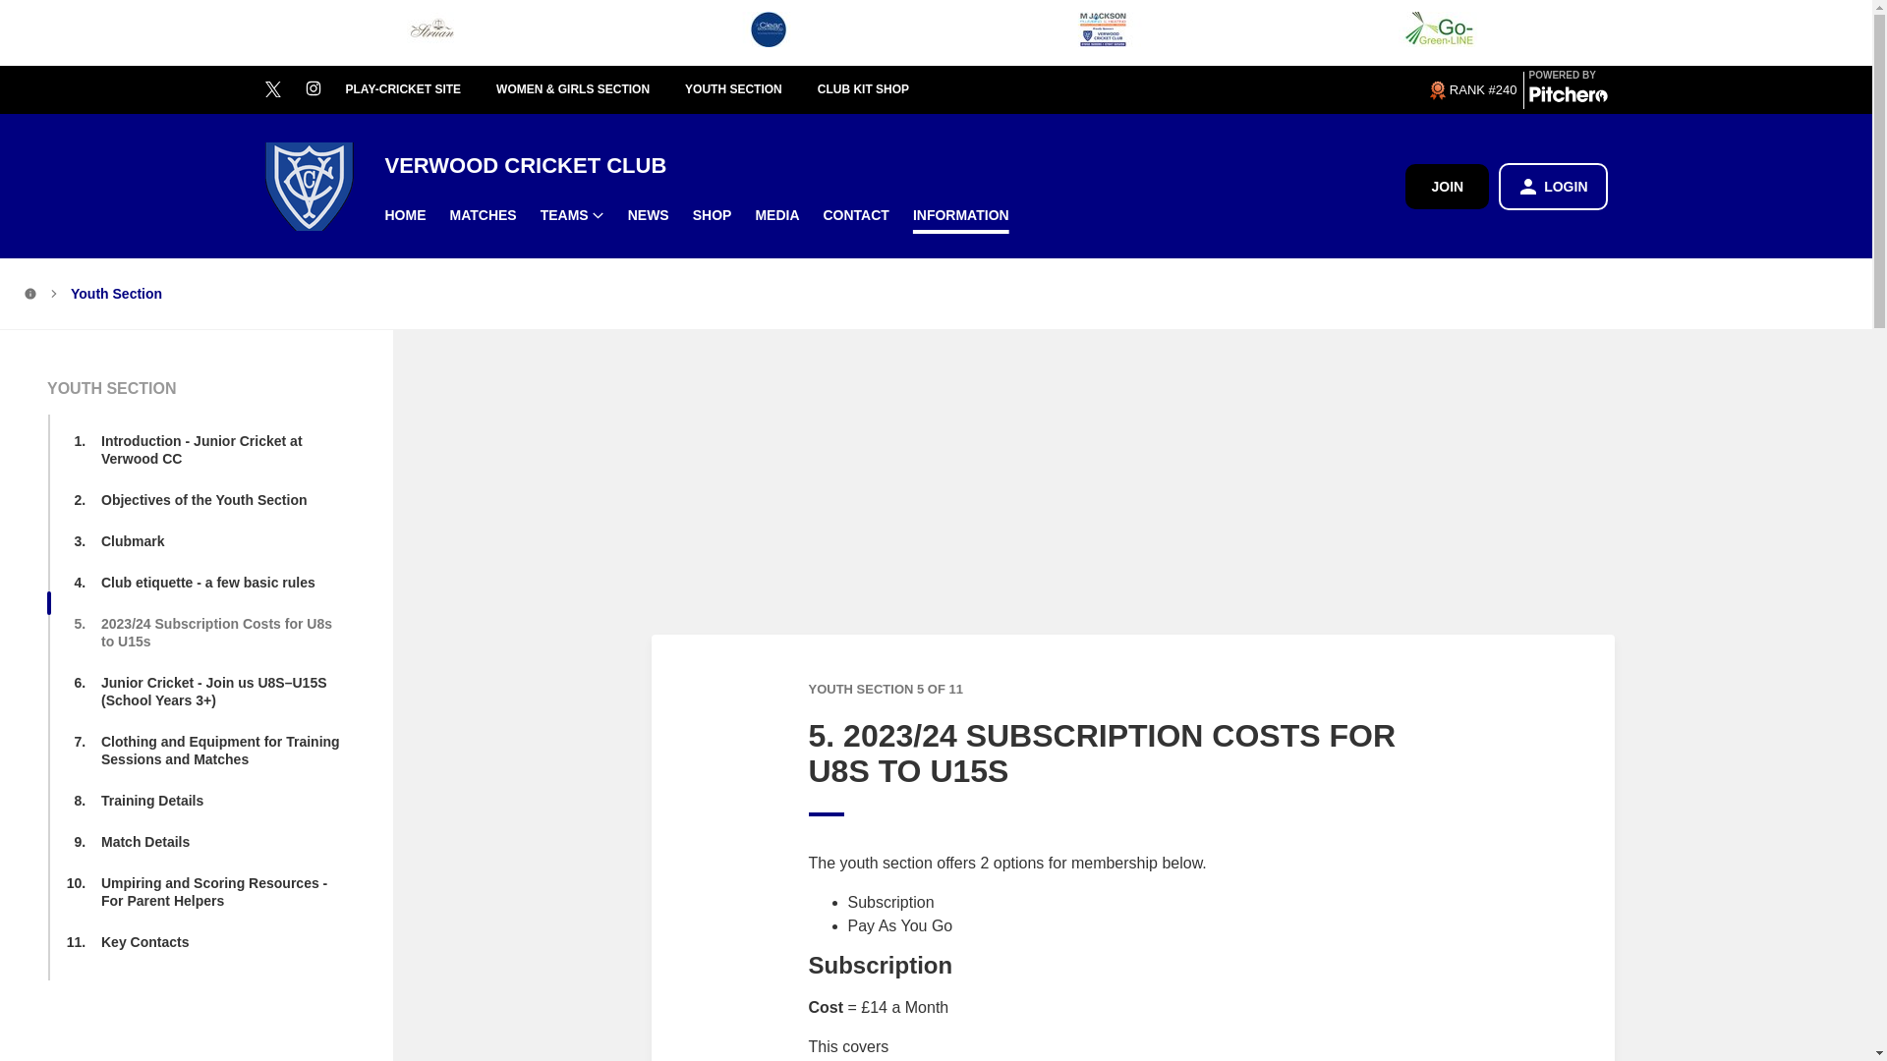  What do you see at coordinates (1447, 187) in the screenshot?
I see `JOIN` at bounding box center [1447, 187].